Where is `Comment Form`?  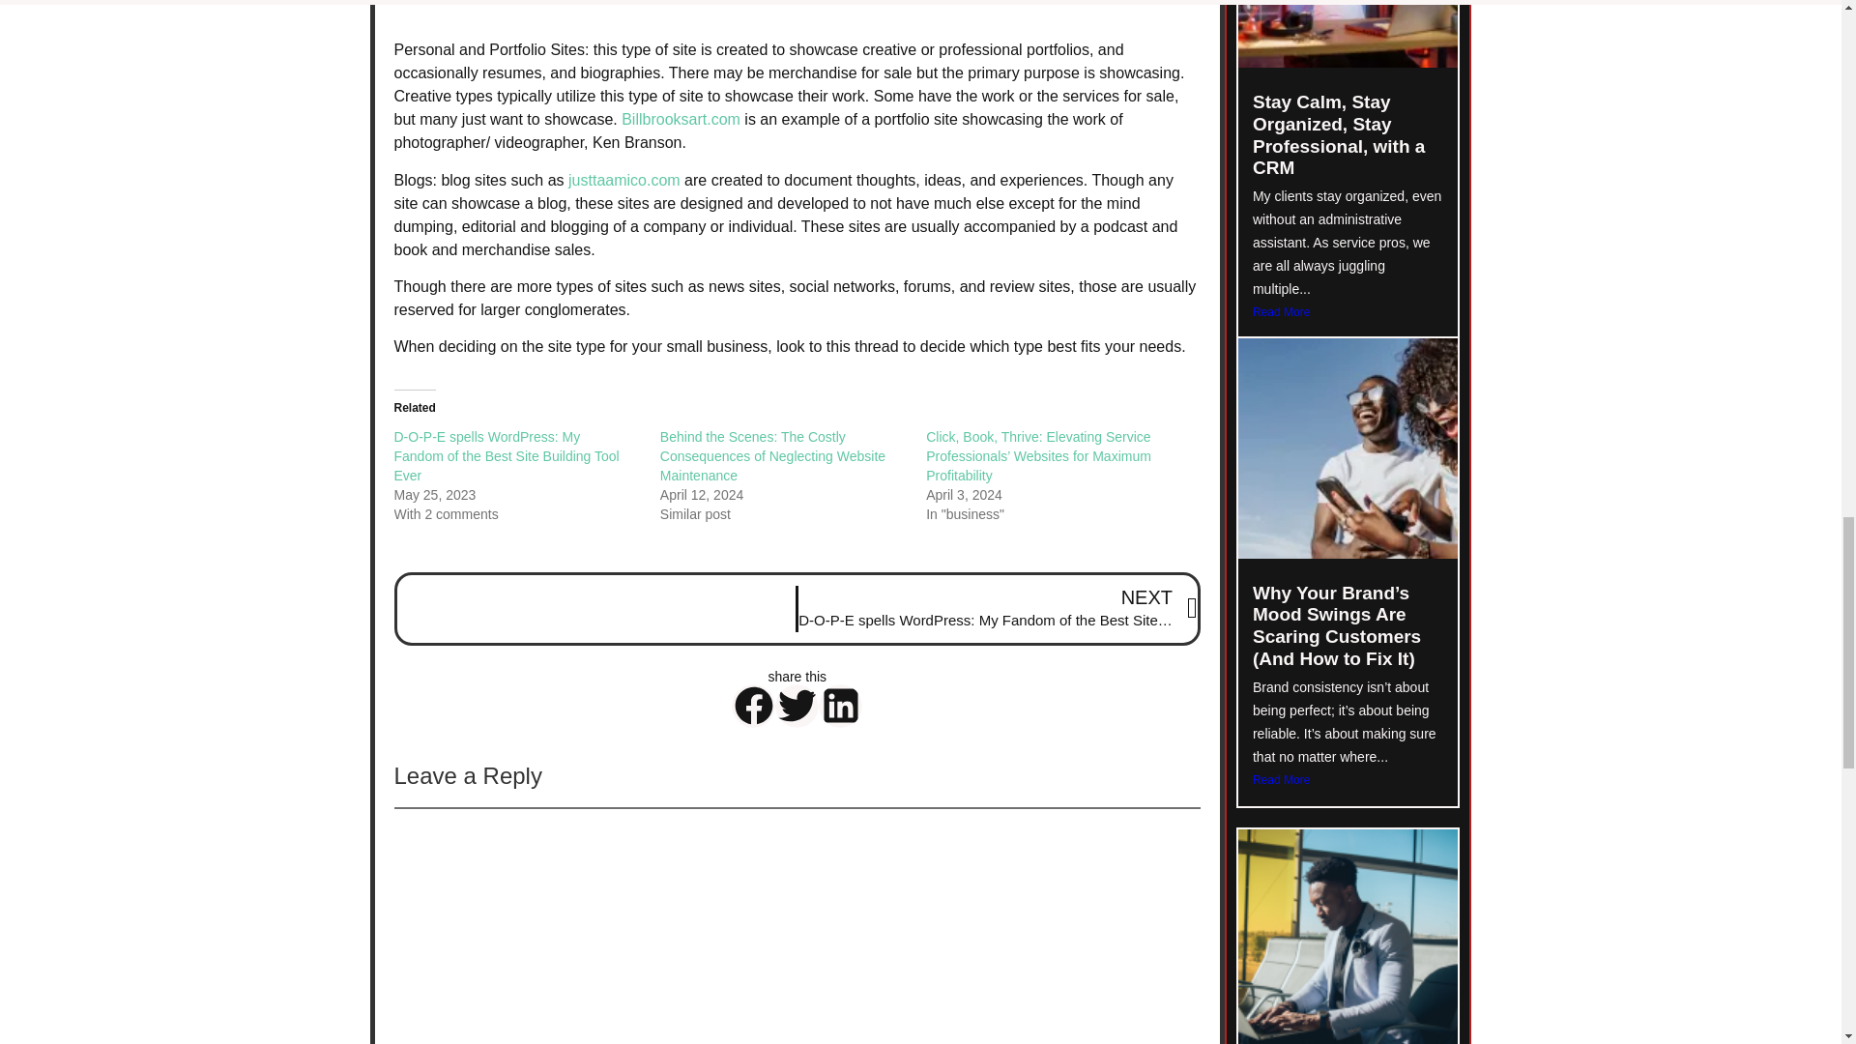
Comment Form is located at coordinates (797, 925).